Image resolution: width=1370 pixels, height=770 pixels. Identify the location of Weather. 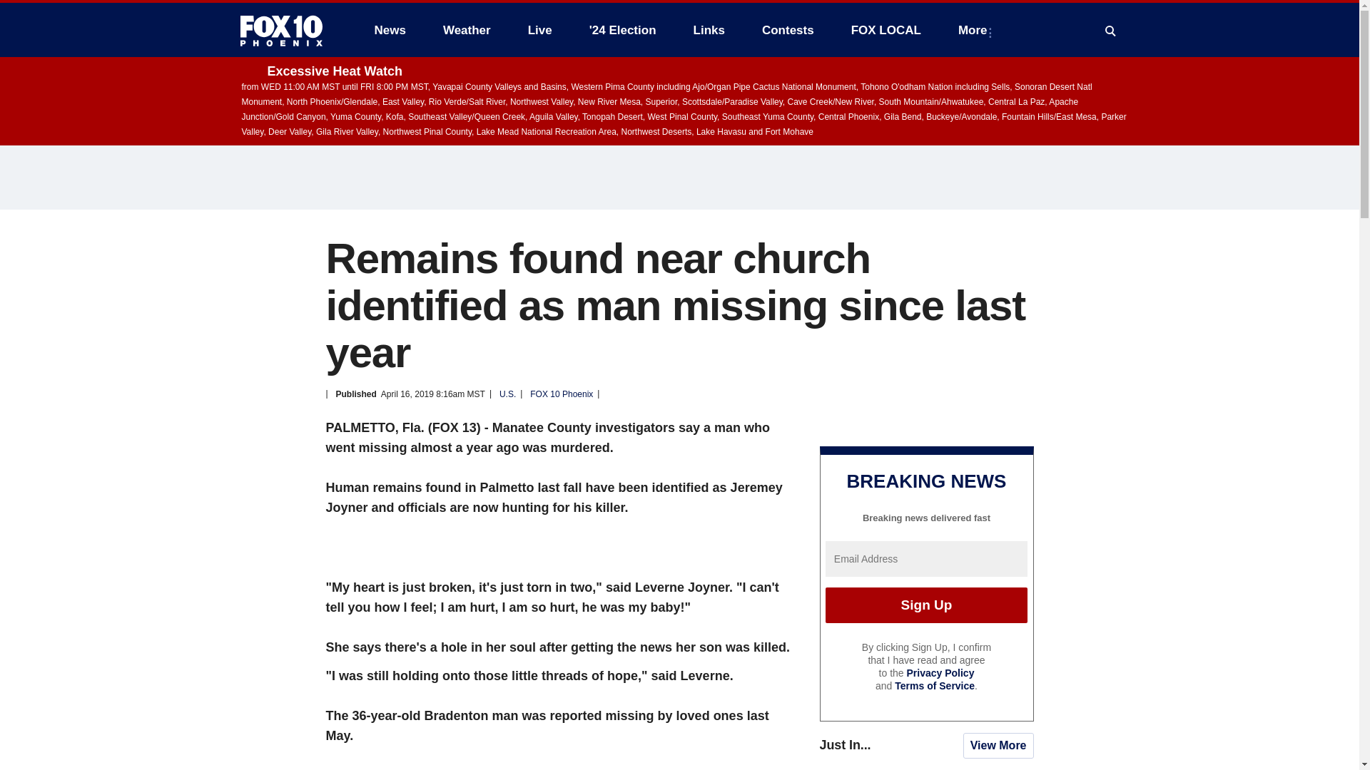
(467, 30).